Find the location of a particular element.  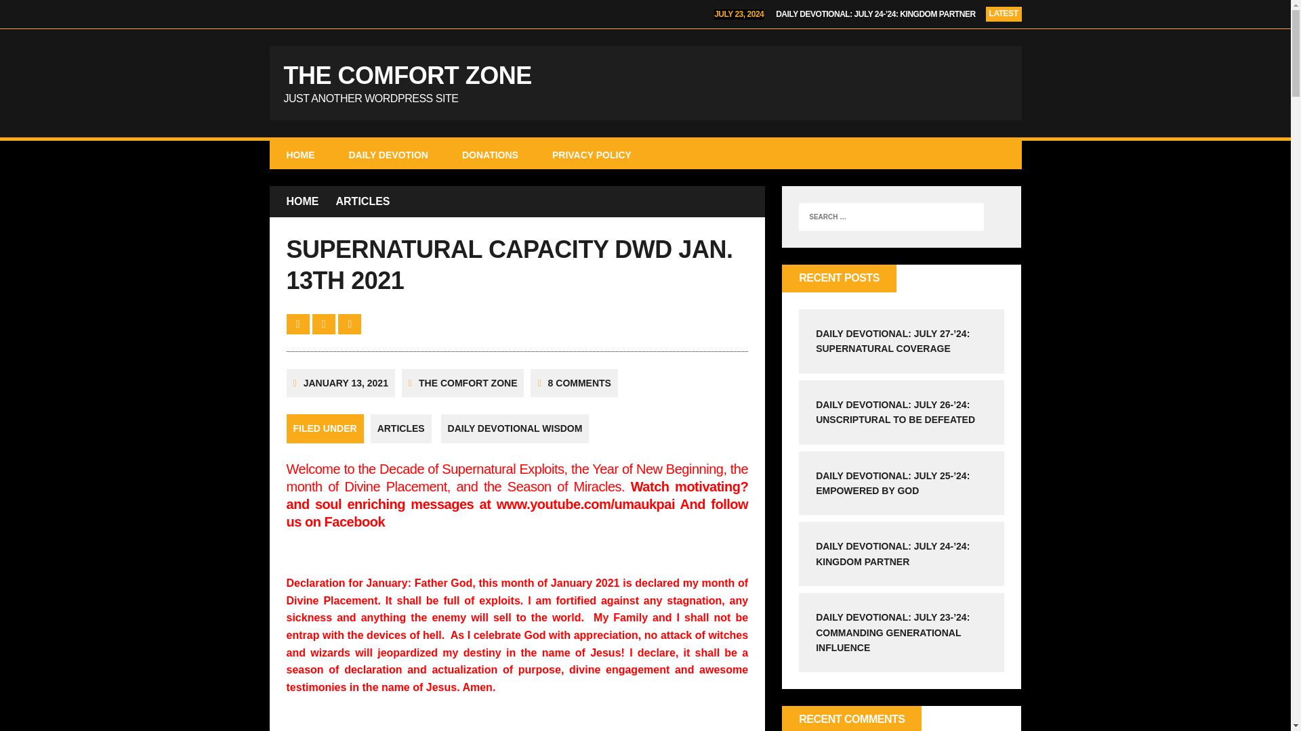

PRIVACY POLICY is located at coordinates (591, 154).